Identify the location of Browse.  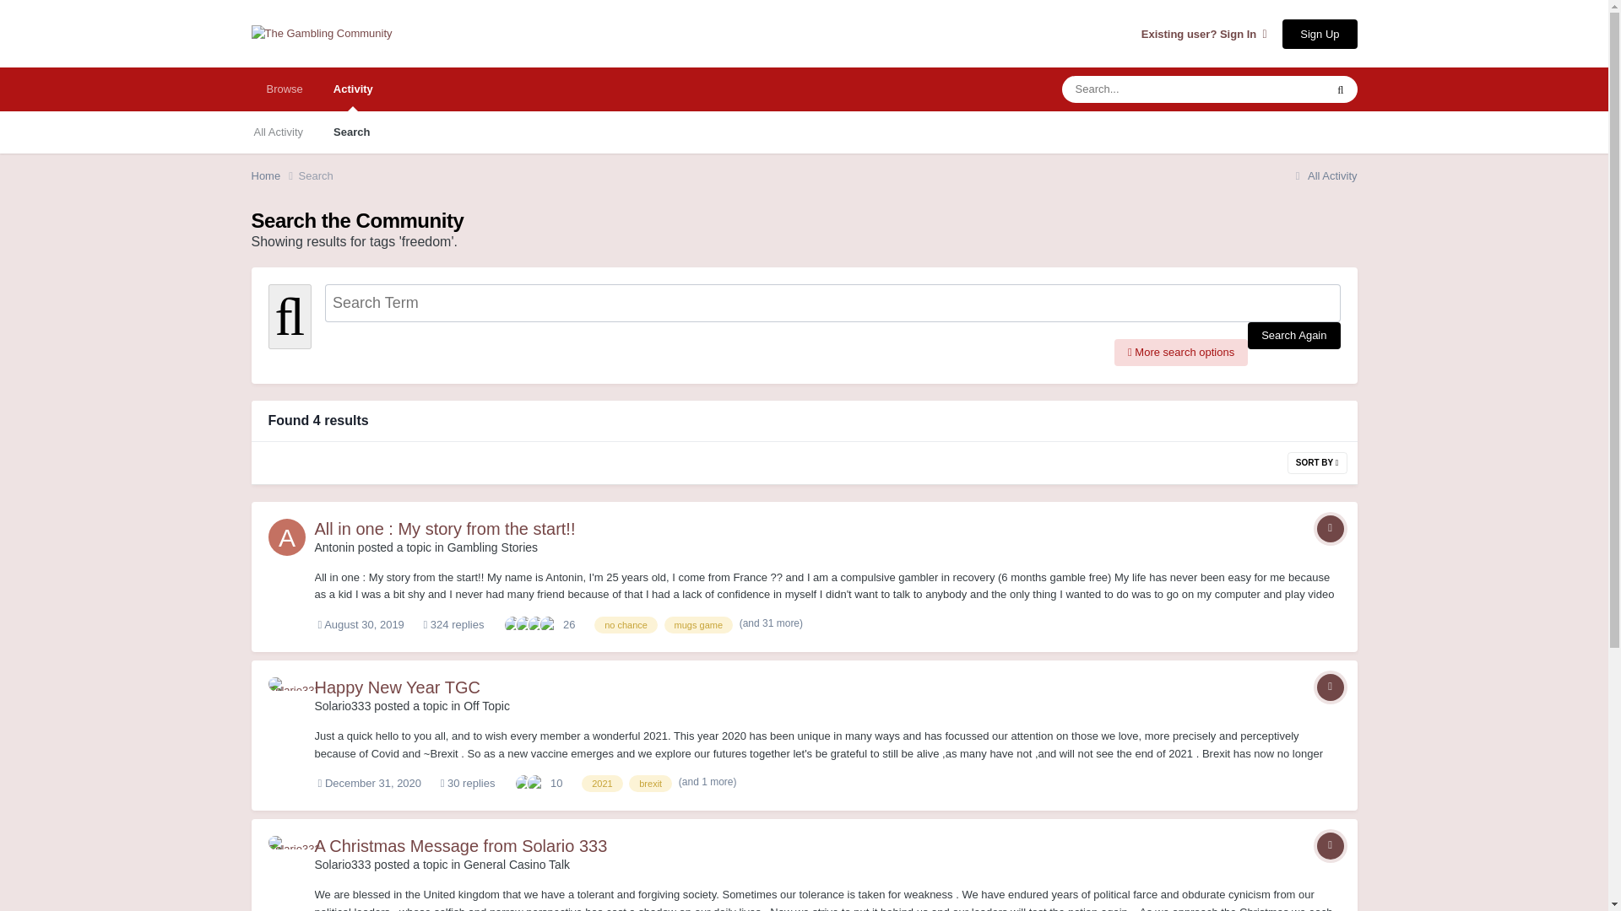
(284, 89).